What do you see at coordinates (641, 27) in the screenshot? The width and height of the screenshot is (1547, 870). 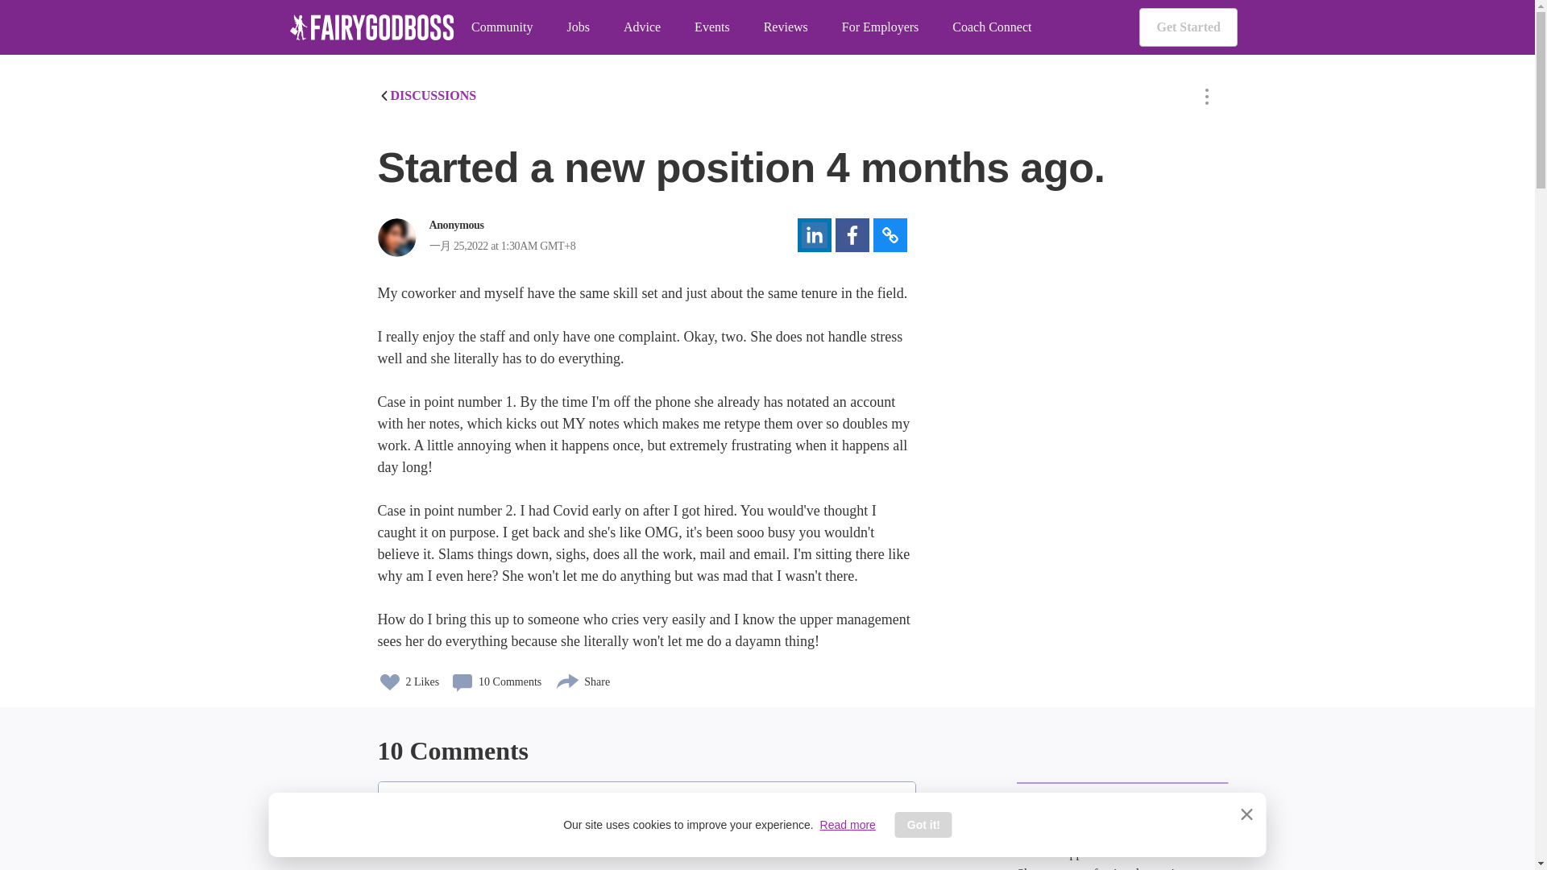 I see `Advice` at bounding box center [641, 27].